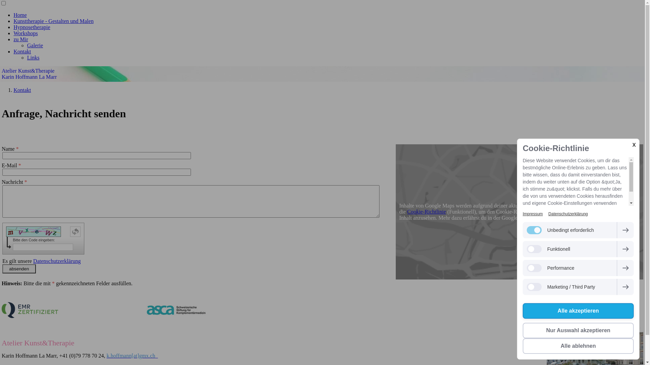 This screenshot has width=650, height=365. What do you see at coordinates (33, 57) in the screenshot?
I see `Links` at bounding box center [33, 57].